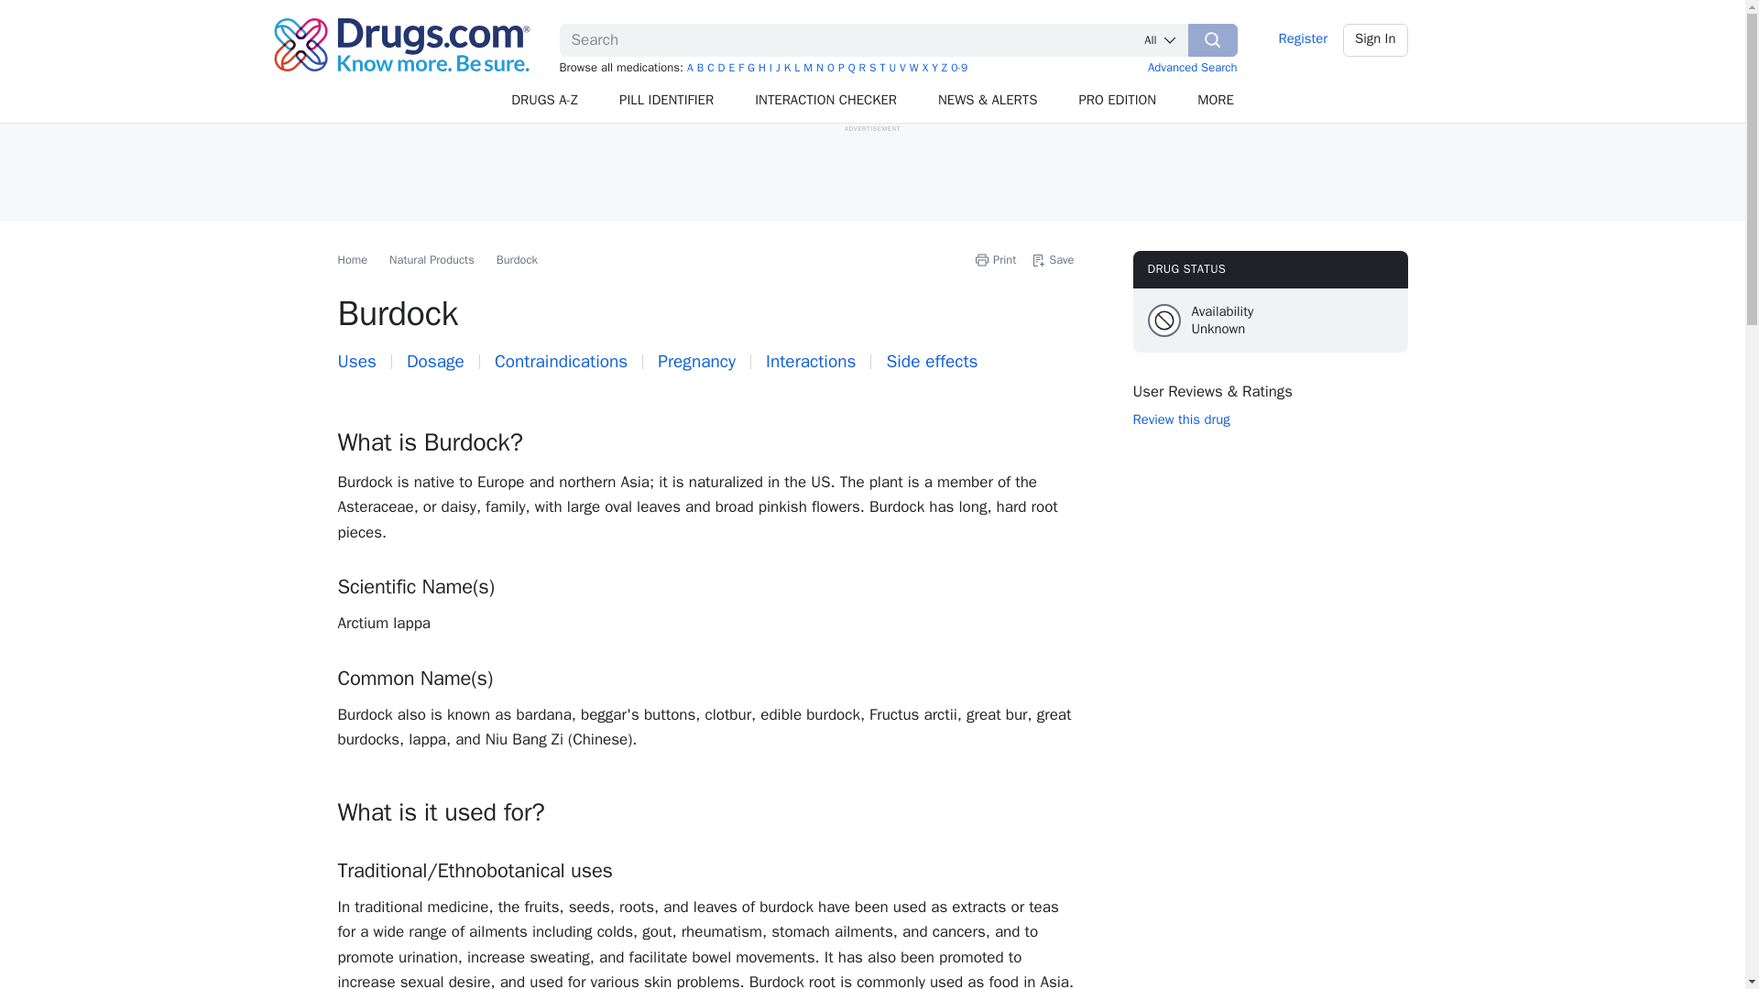 The height and width of the screenshot is (989, 1759). What do you see at coordinates (1303, 39) in the screenshot?
I see `Register` at bounding box center [1303, 39].